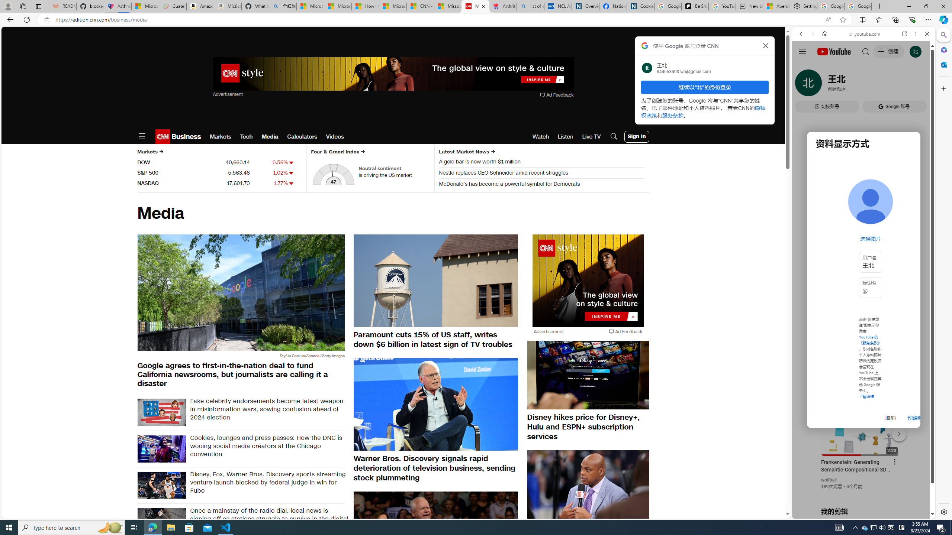  What do you see at coordinates (565, 137) in the screenshot?
I see `Listen` at bounding box center [565, 137].